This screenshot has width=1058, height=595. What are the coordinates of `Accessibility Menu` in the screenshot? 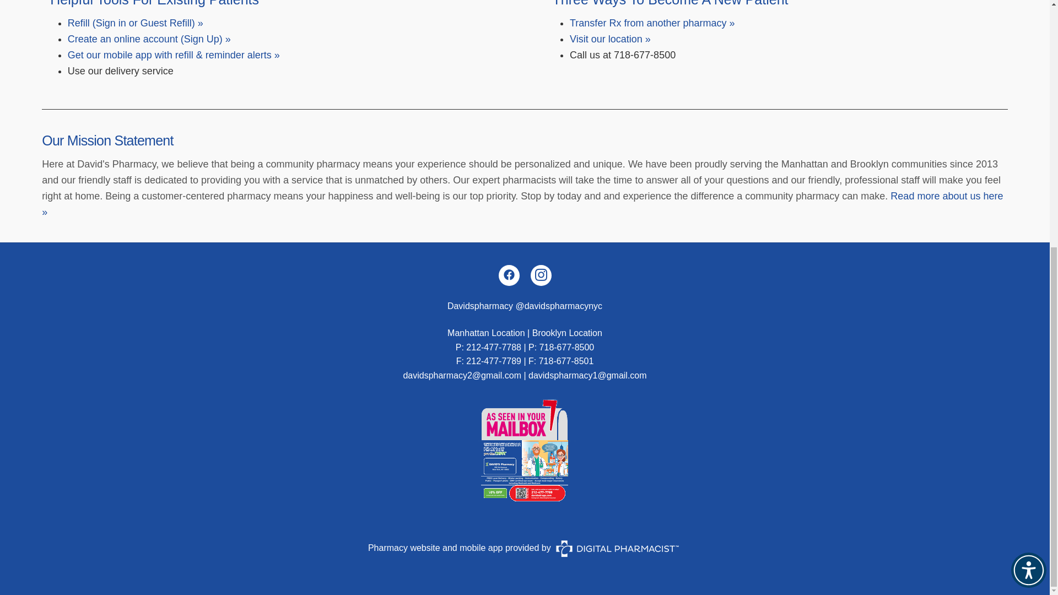 It's located at (1028, 150).